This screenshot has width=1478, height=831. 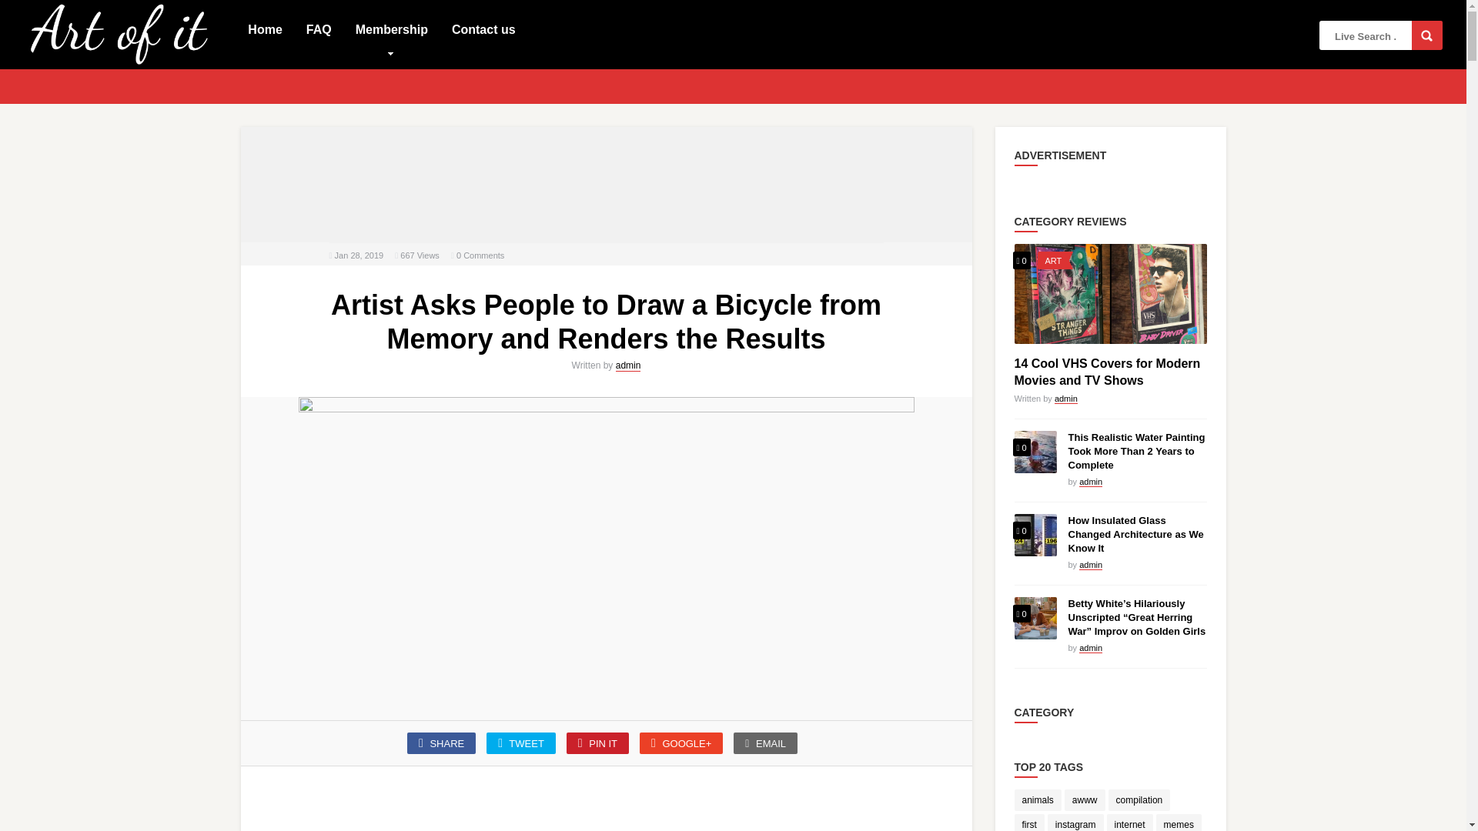 I want to click on Membership, so click(x=391, y=28).